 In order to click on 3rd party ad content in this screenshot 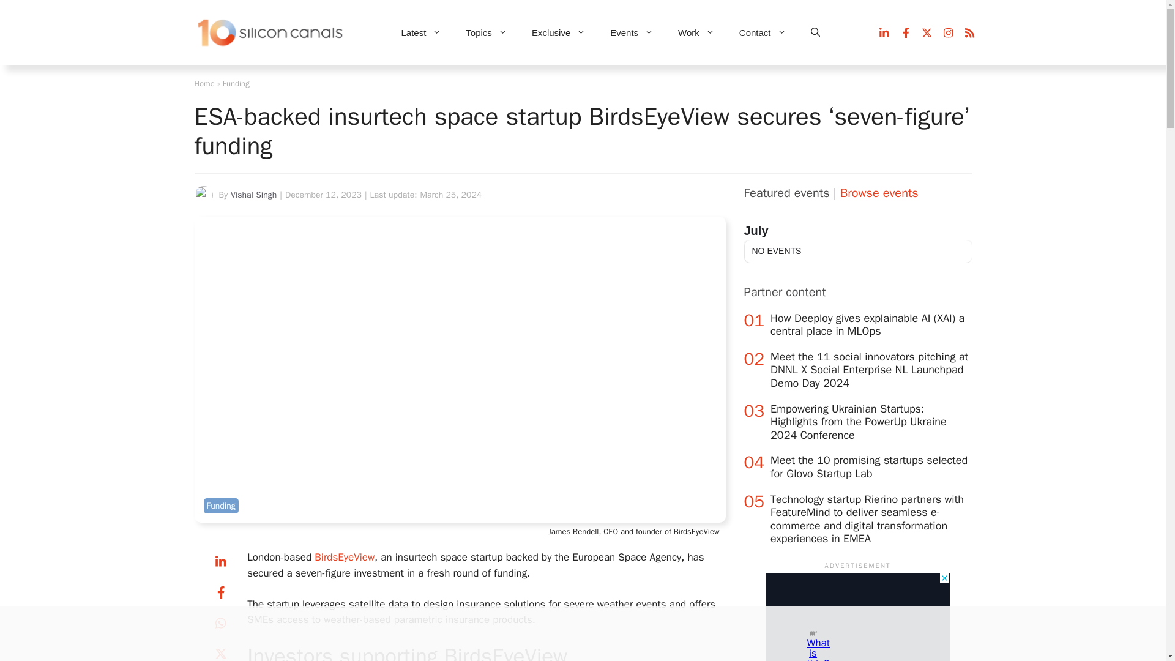, I will do `click(857, 617)`.